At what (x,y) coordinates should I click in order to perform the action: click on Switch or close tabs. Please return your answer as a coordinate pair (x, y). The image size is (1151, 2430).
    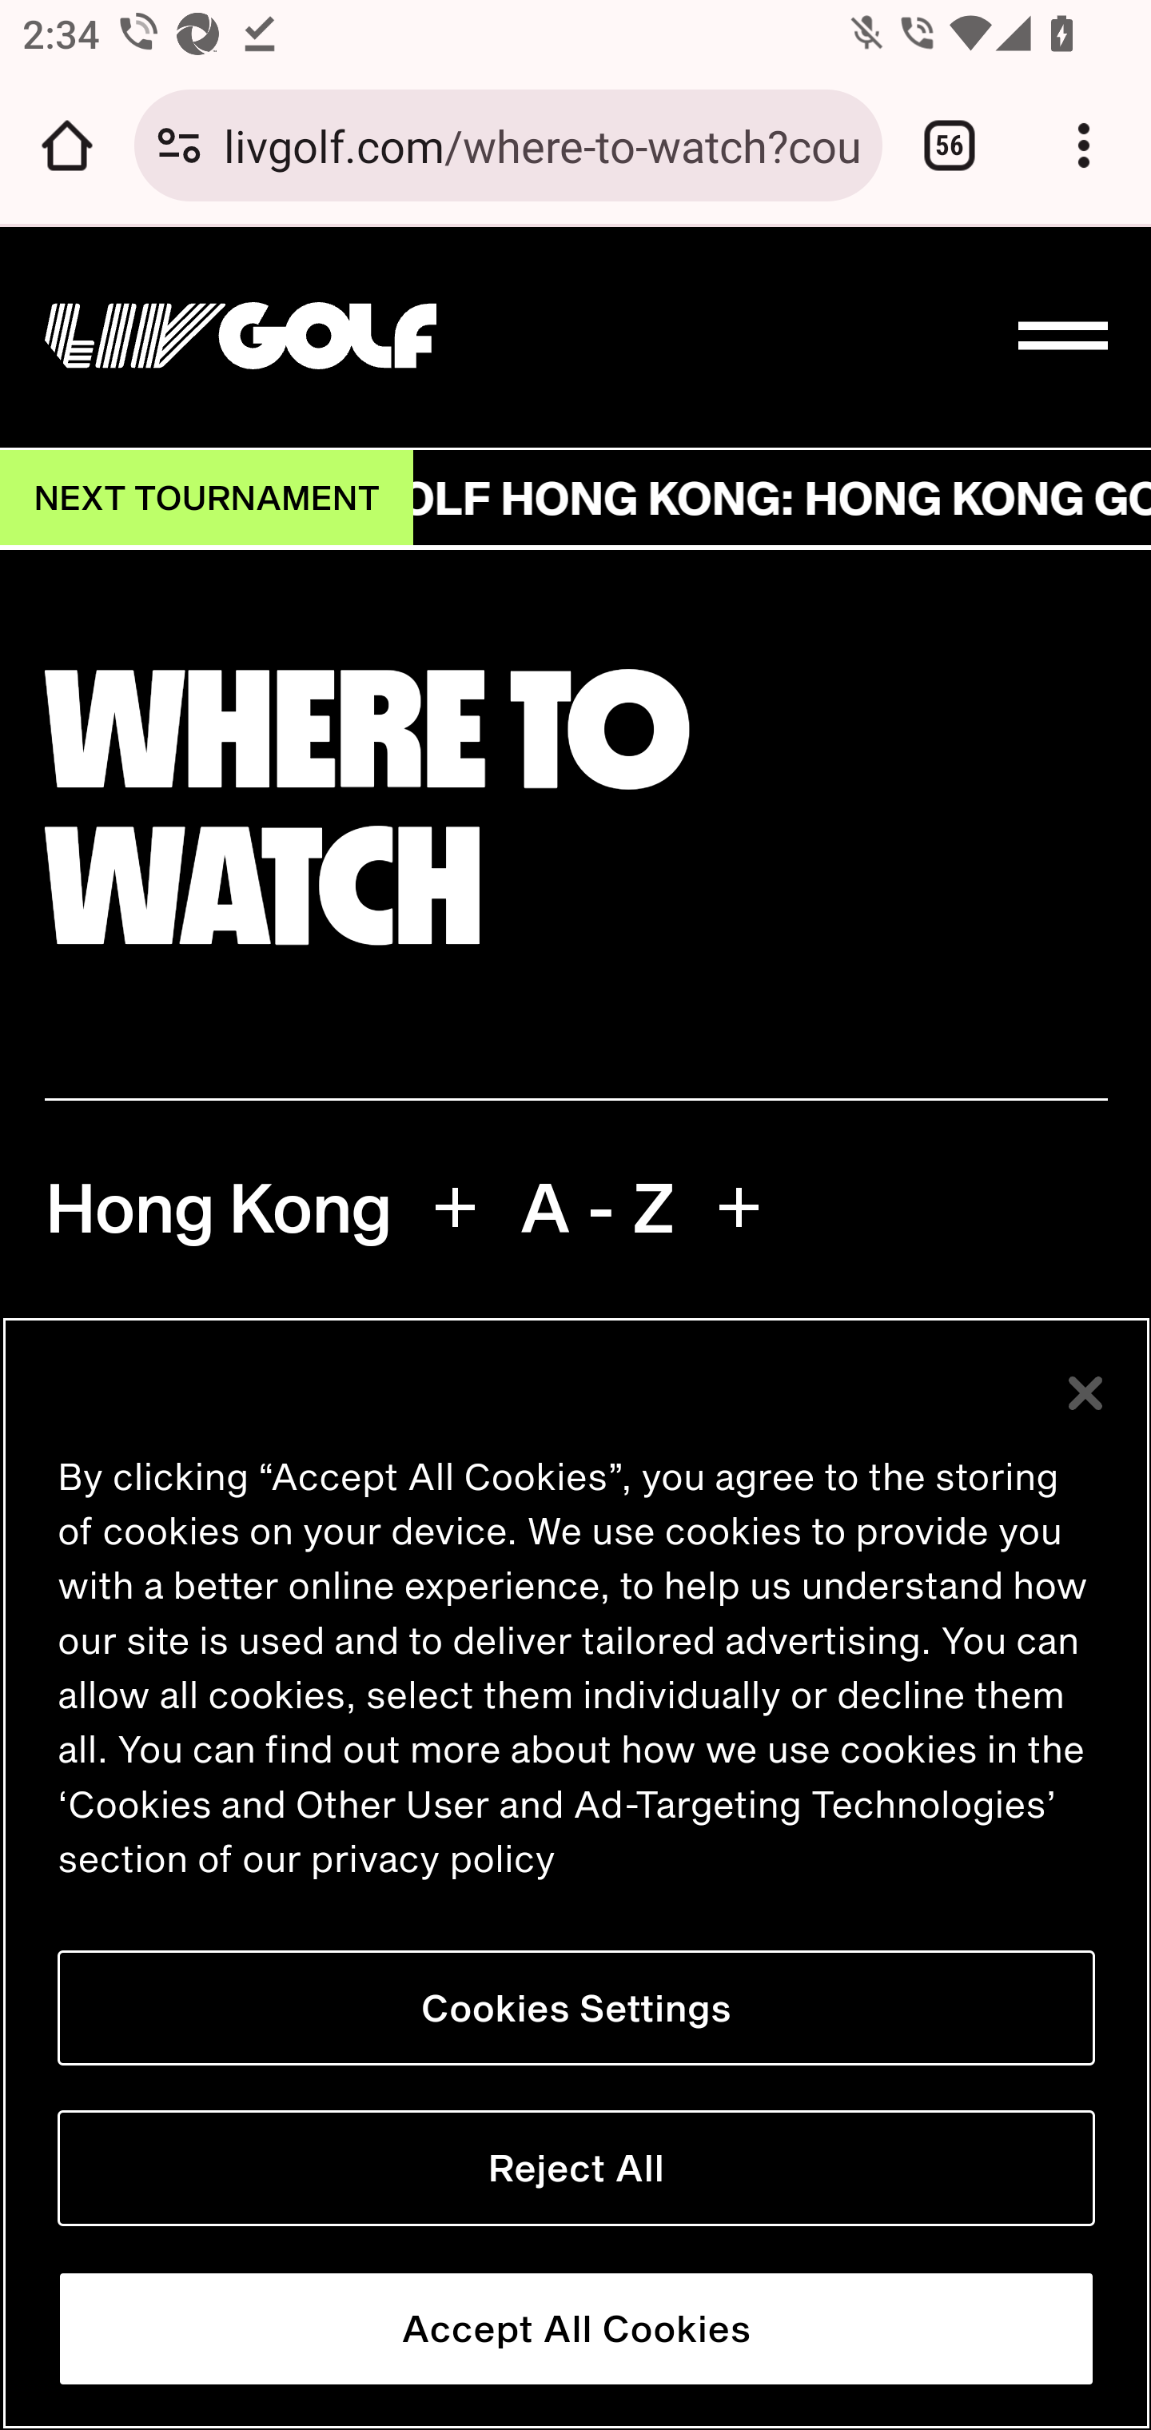
    Looking at the image, I should click on (950, 145).